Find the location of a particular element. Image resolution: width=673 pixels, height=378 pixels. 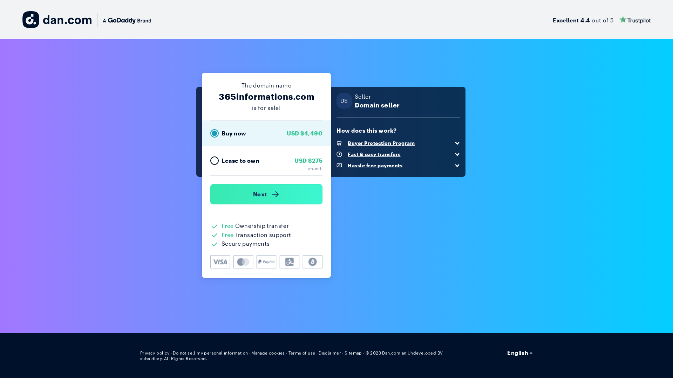

Privacy policy is located at coordinates (155, 353).